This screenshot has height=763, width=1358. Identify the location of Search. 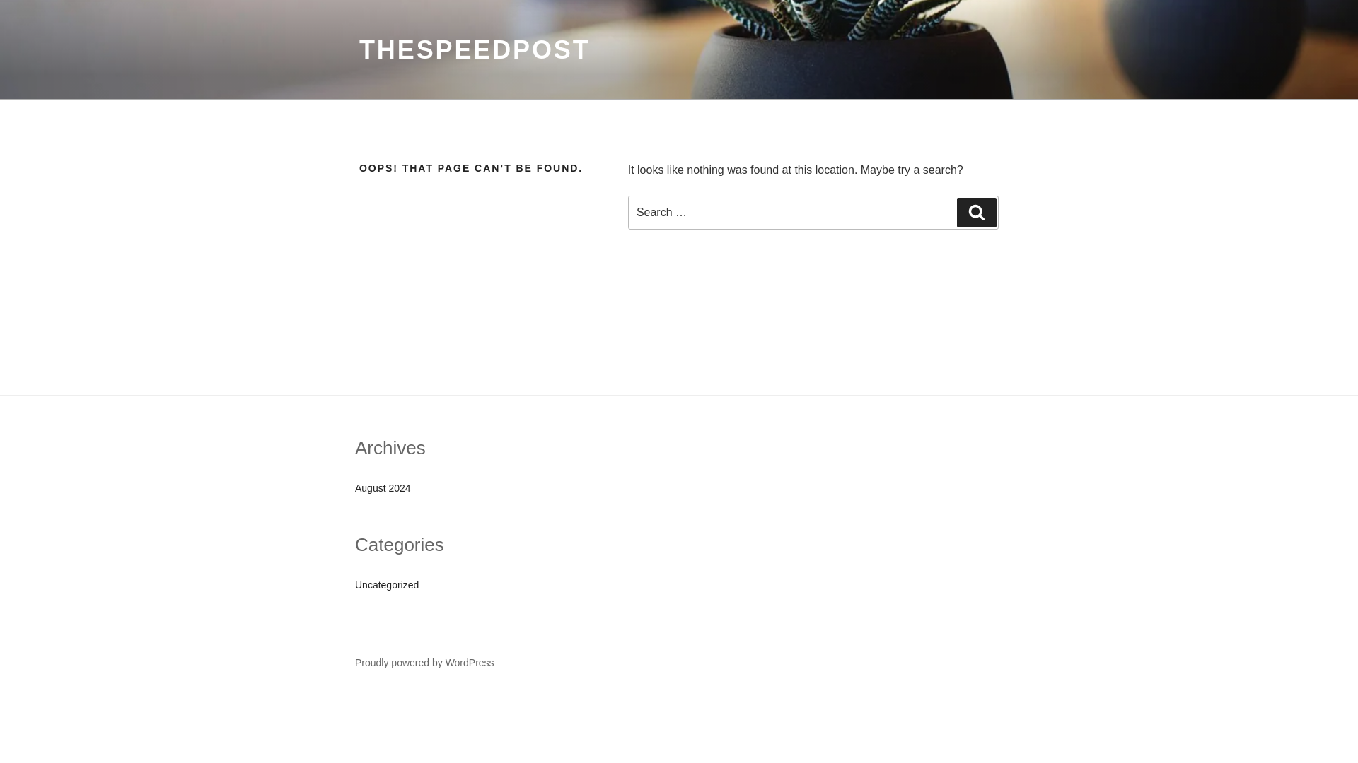
(977, 212).